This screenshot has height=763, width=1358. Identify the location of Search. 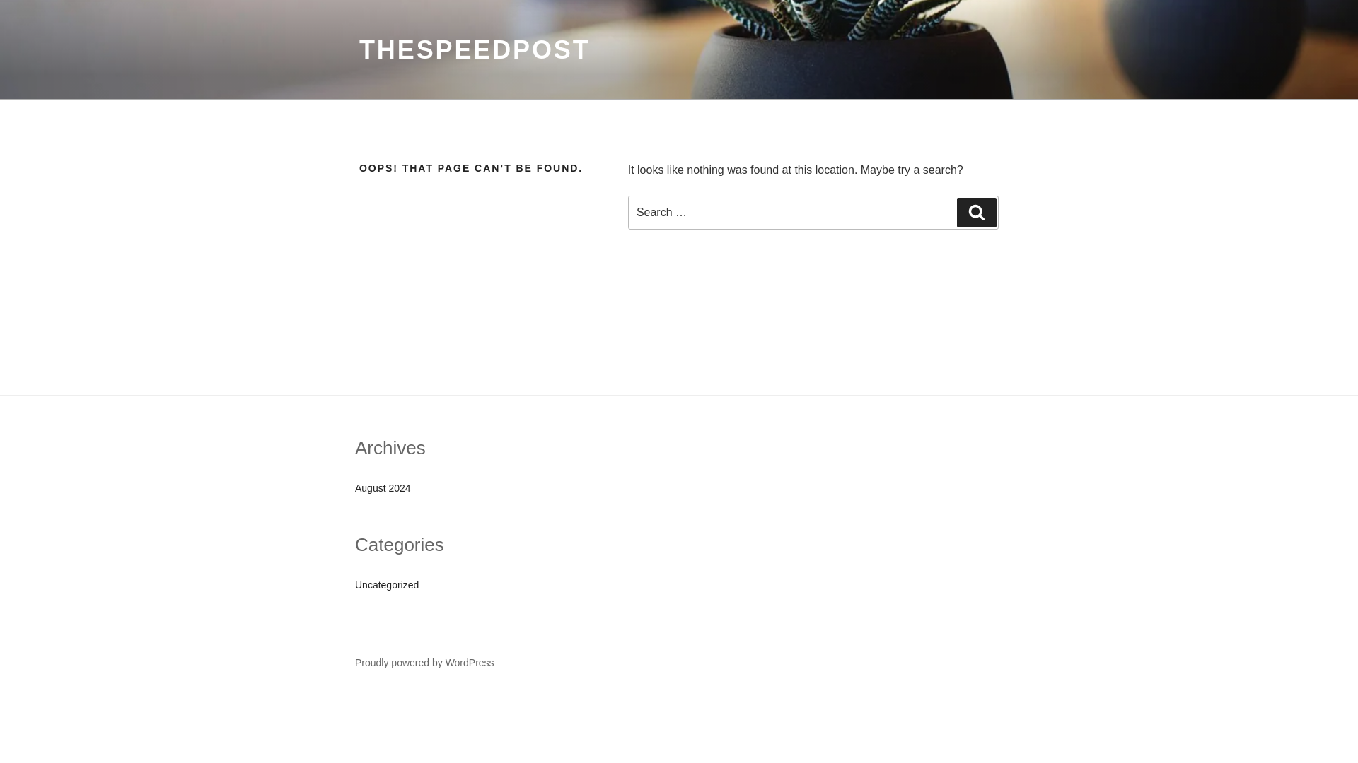
(977, 212).